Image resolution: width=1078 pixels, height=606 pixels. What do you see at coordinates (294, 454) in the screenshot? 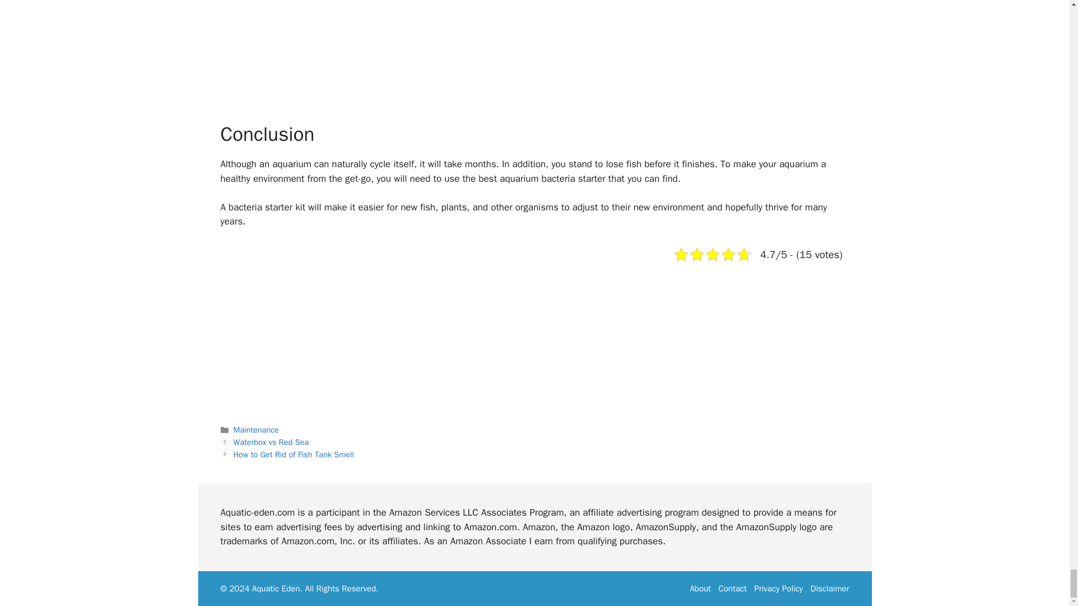
I see `How to Get Rid of Fish Tank Smell` at bounding box center [294, 454].